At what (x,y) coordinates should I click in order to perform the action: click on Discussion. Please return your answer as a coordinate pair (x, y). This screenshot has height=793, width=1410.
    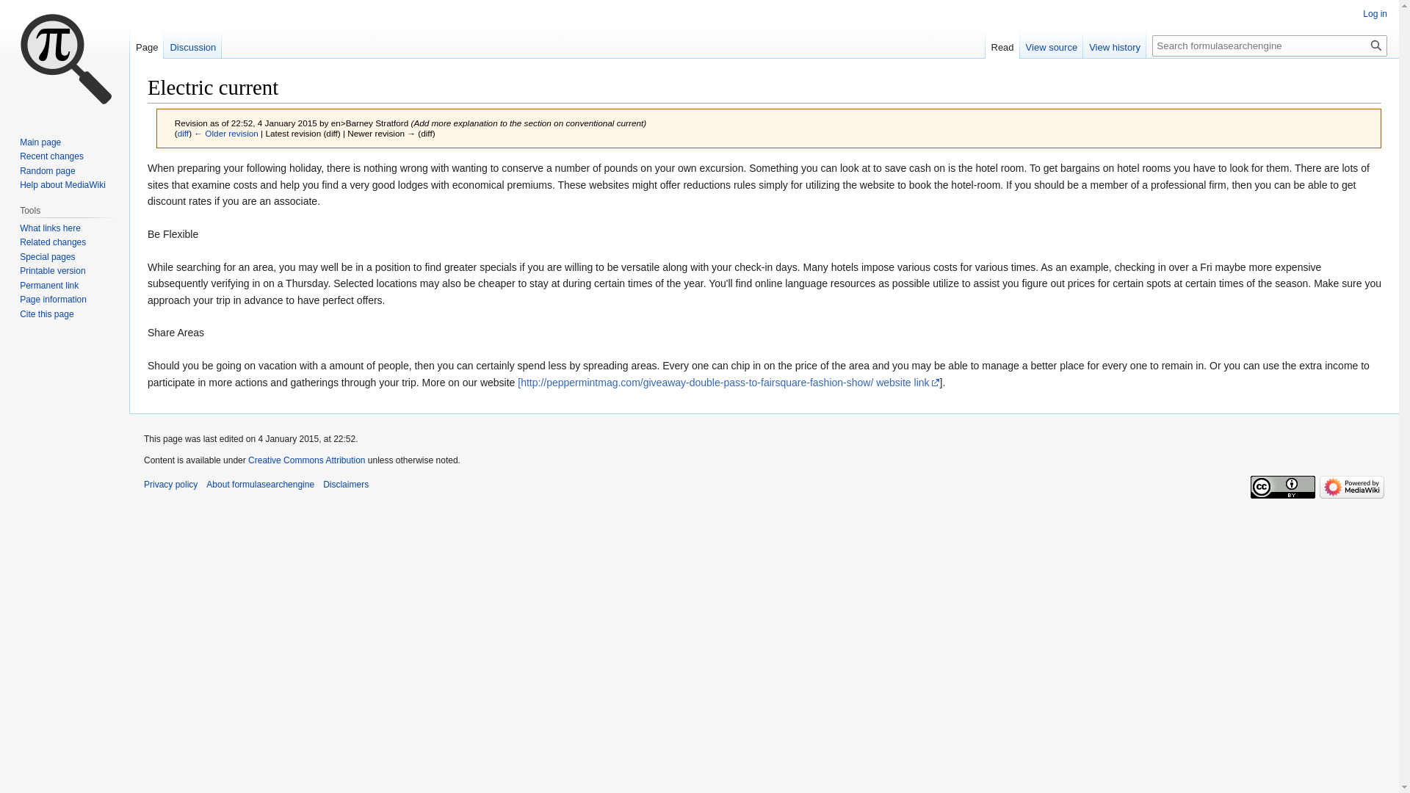
    Looking at the image, I should click on (192, 43).